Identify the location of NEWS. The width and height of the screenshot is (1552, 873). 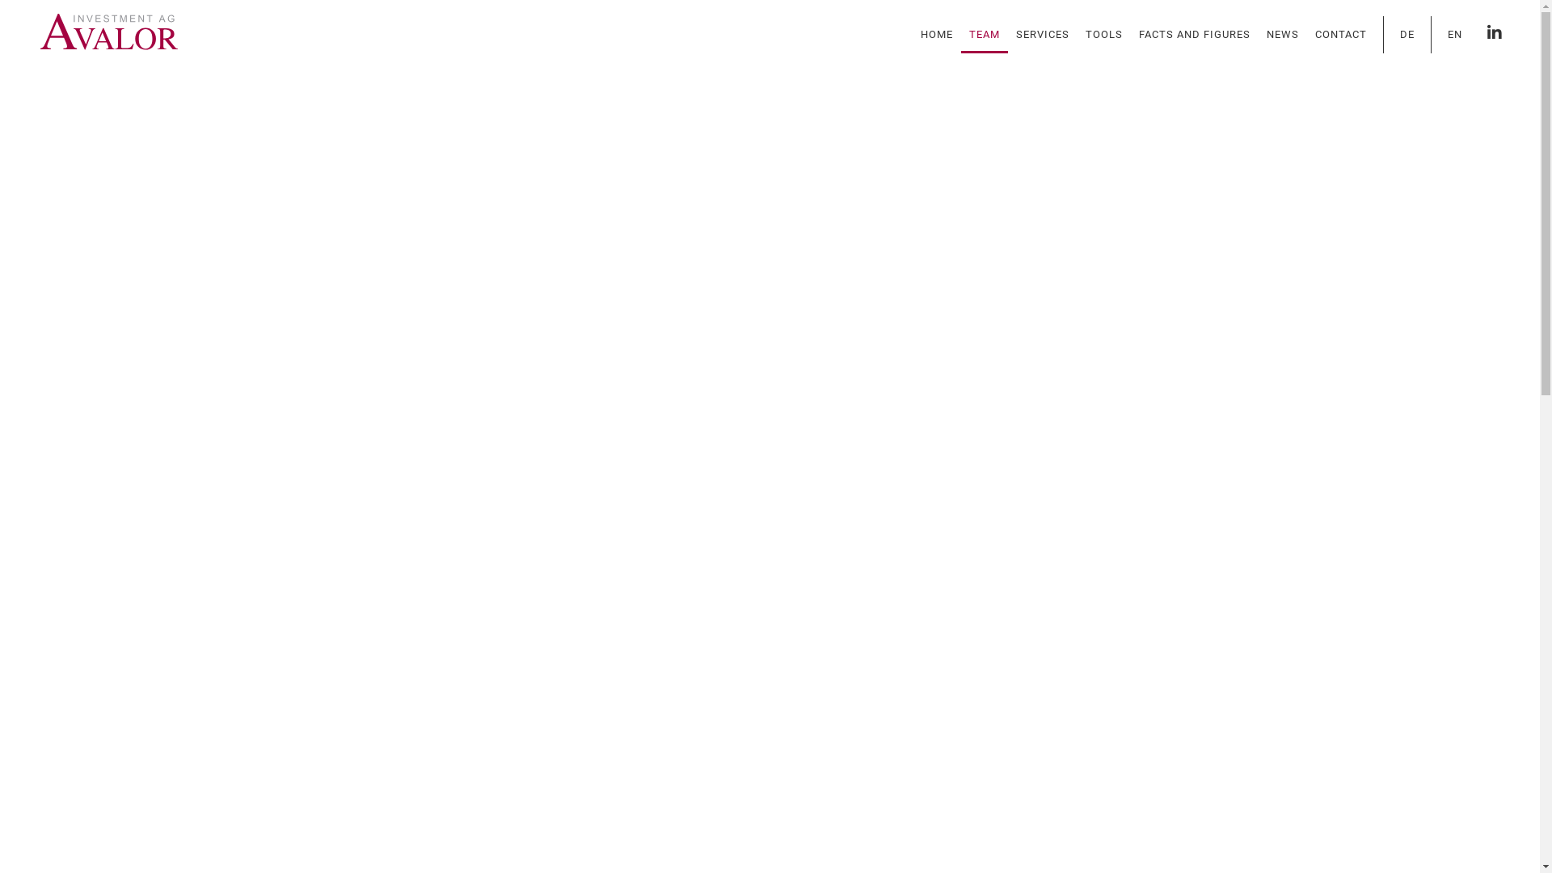
(1283, 35).